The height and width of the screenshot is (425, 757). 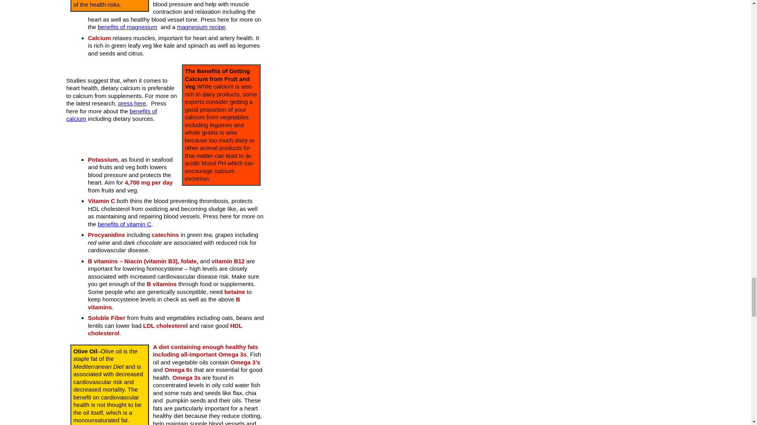 What do you see at coordinates (125, 224) in the screenshot?
I see `benefits of vitamin C` at bounding box center [125, 224].